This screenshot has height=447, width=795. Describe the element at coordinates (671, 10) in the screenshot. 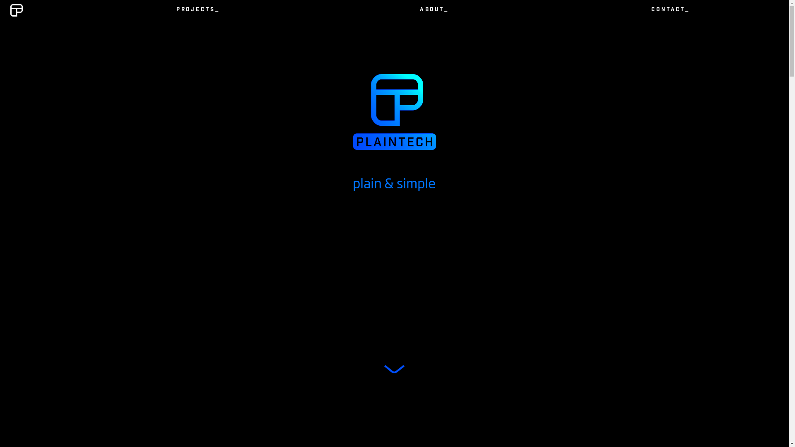

I see `CONTACT` at that location.